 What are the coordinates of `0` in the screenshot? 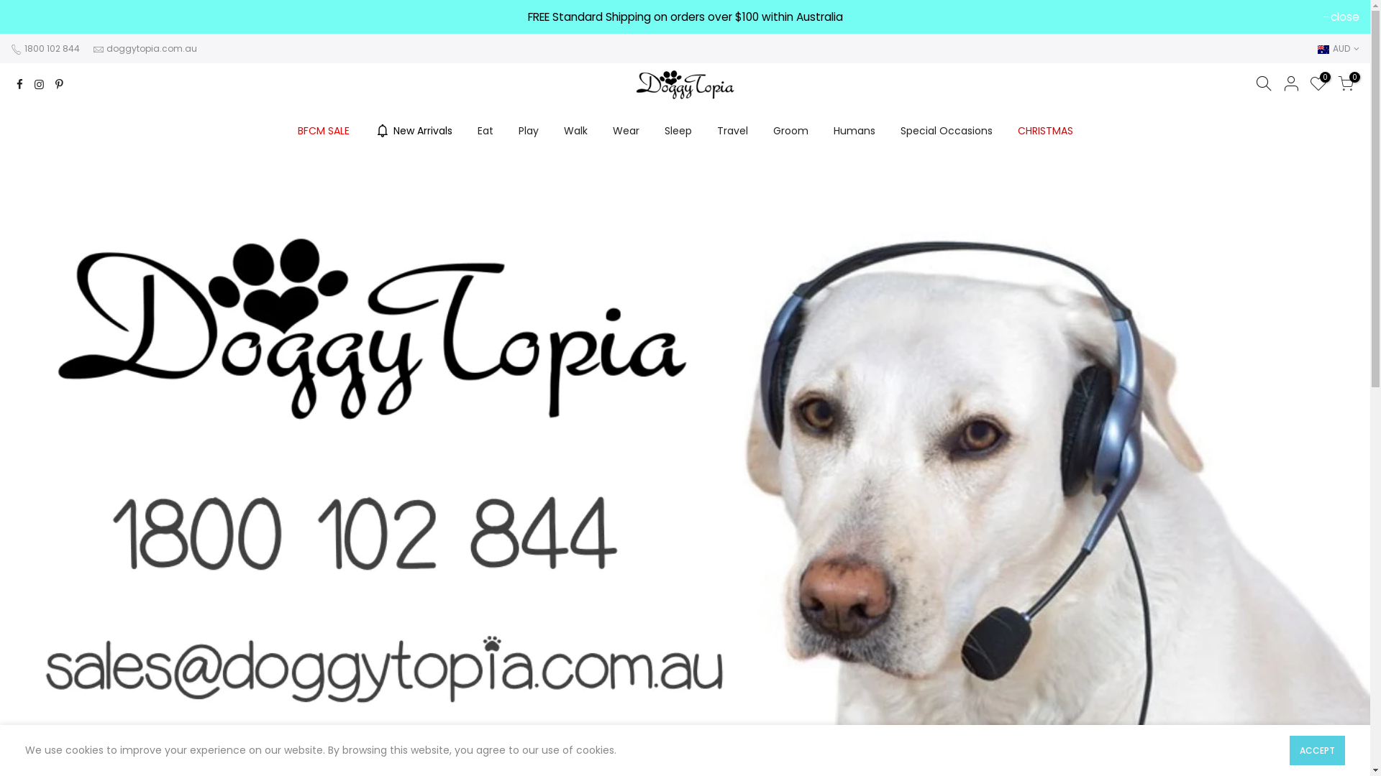 It's located at (1318, 86).